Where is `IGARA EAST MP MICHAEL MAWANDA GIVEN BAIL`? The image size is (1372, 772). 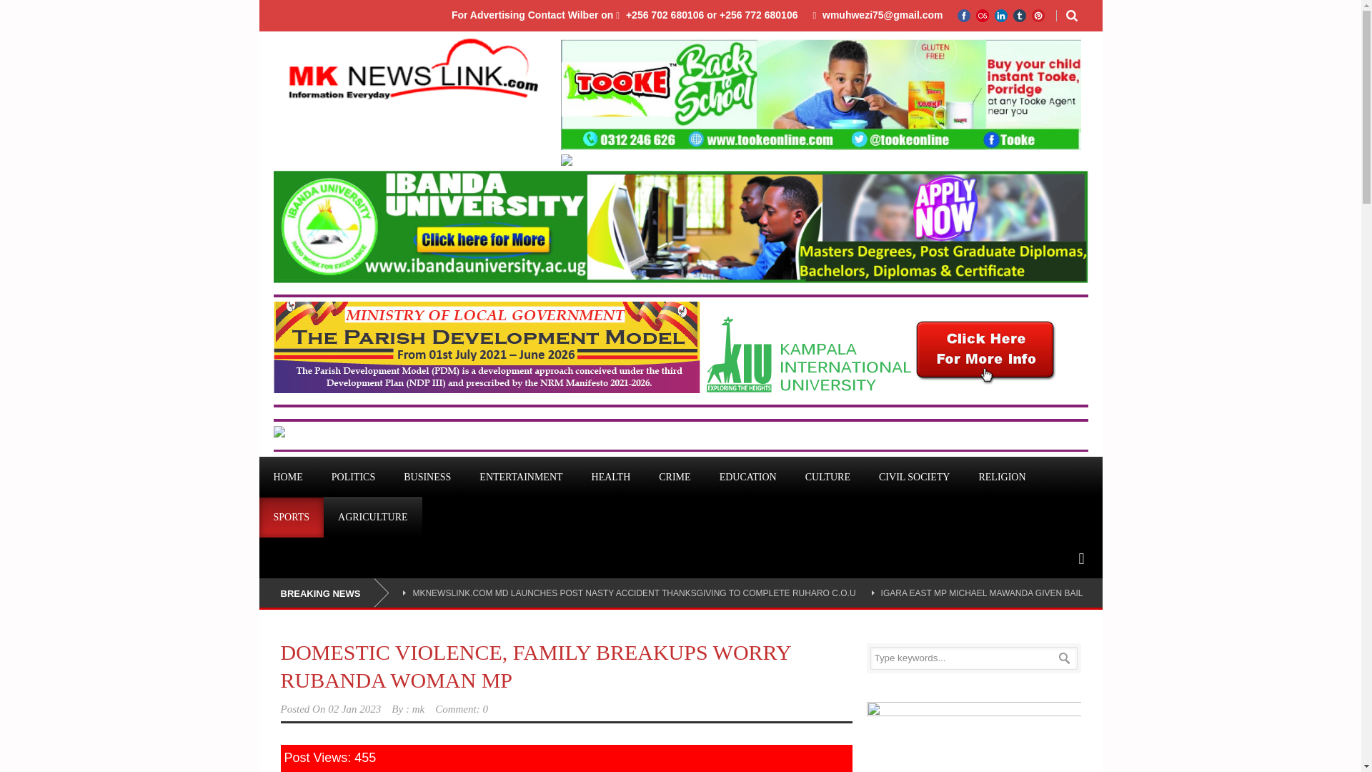 IGARA EAST MP MICHAEL MAWANDA GIVEN BAIL is located at coordinates (982, 593).